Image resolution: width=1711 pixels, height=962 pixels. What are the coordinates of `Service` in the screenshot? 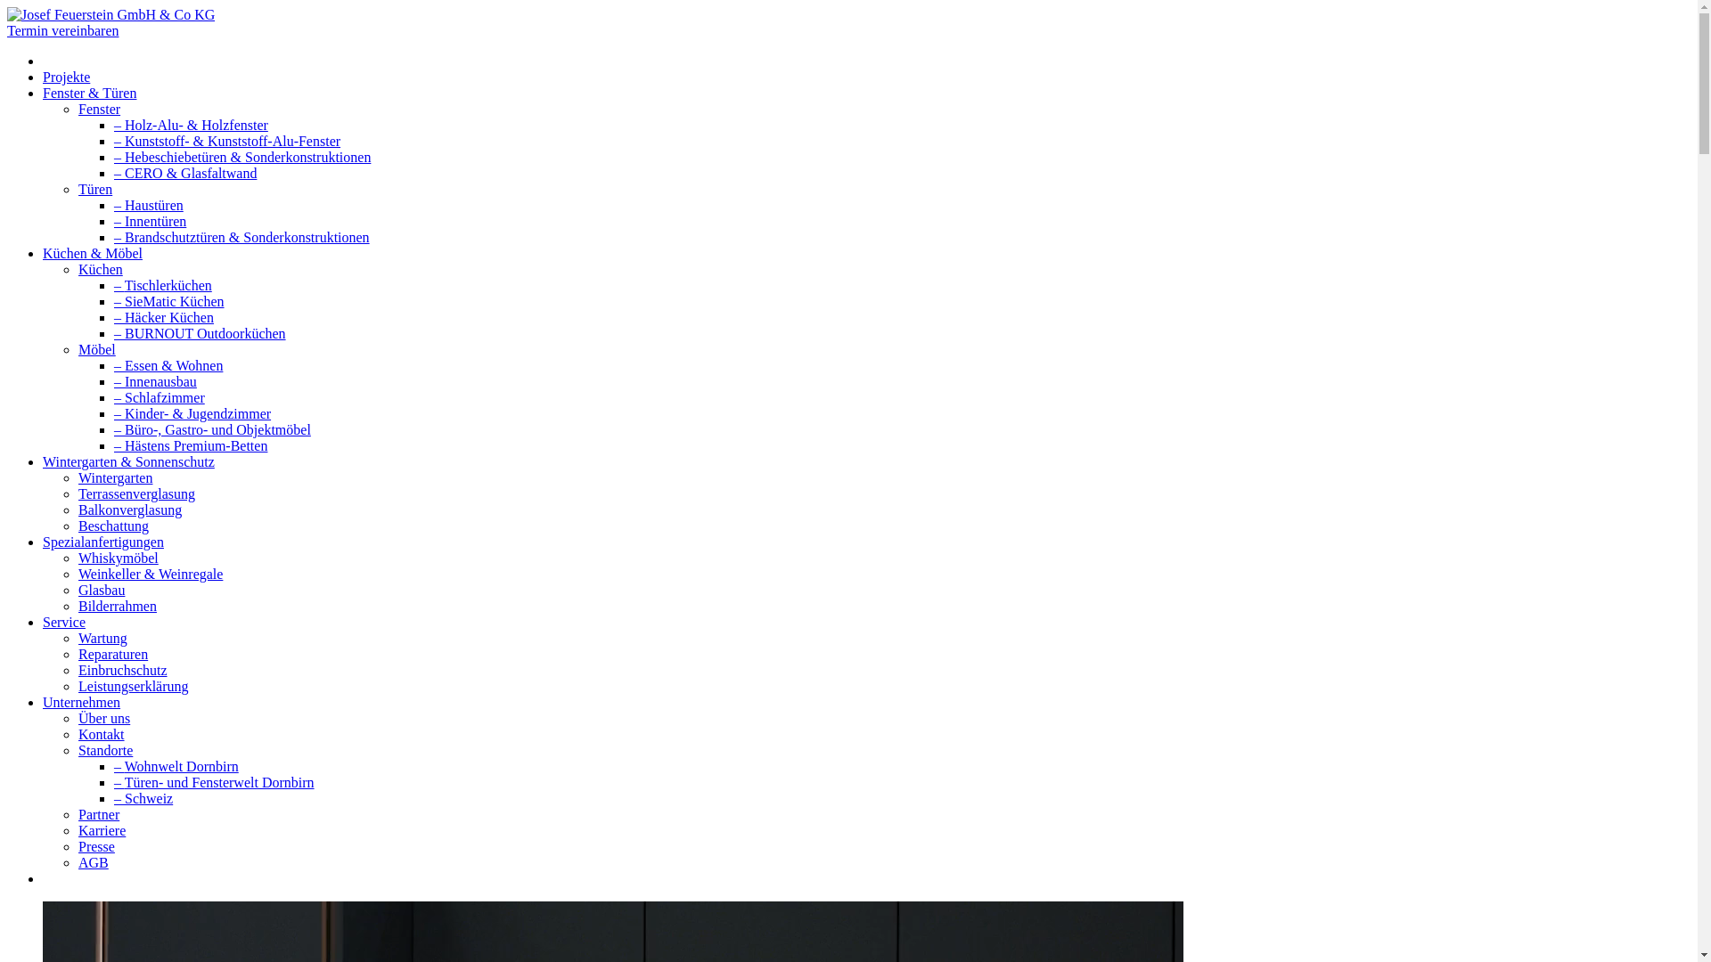 It's located at (64, 622).